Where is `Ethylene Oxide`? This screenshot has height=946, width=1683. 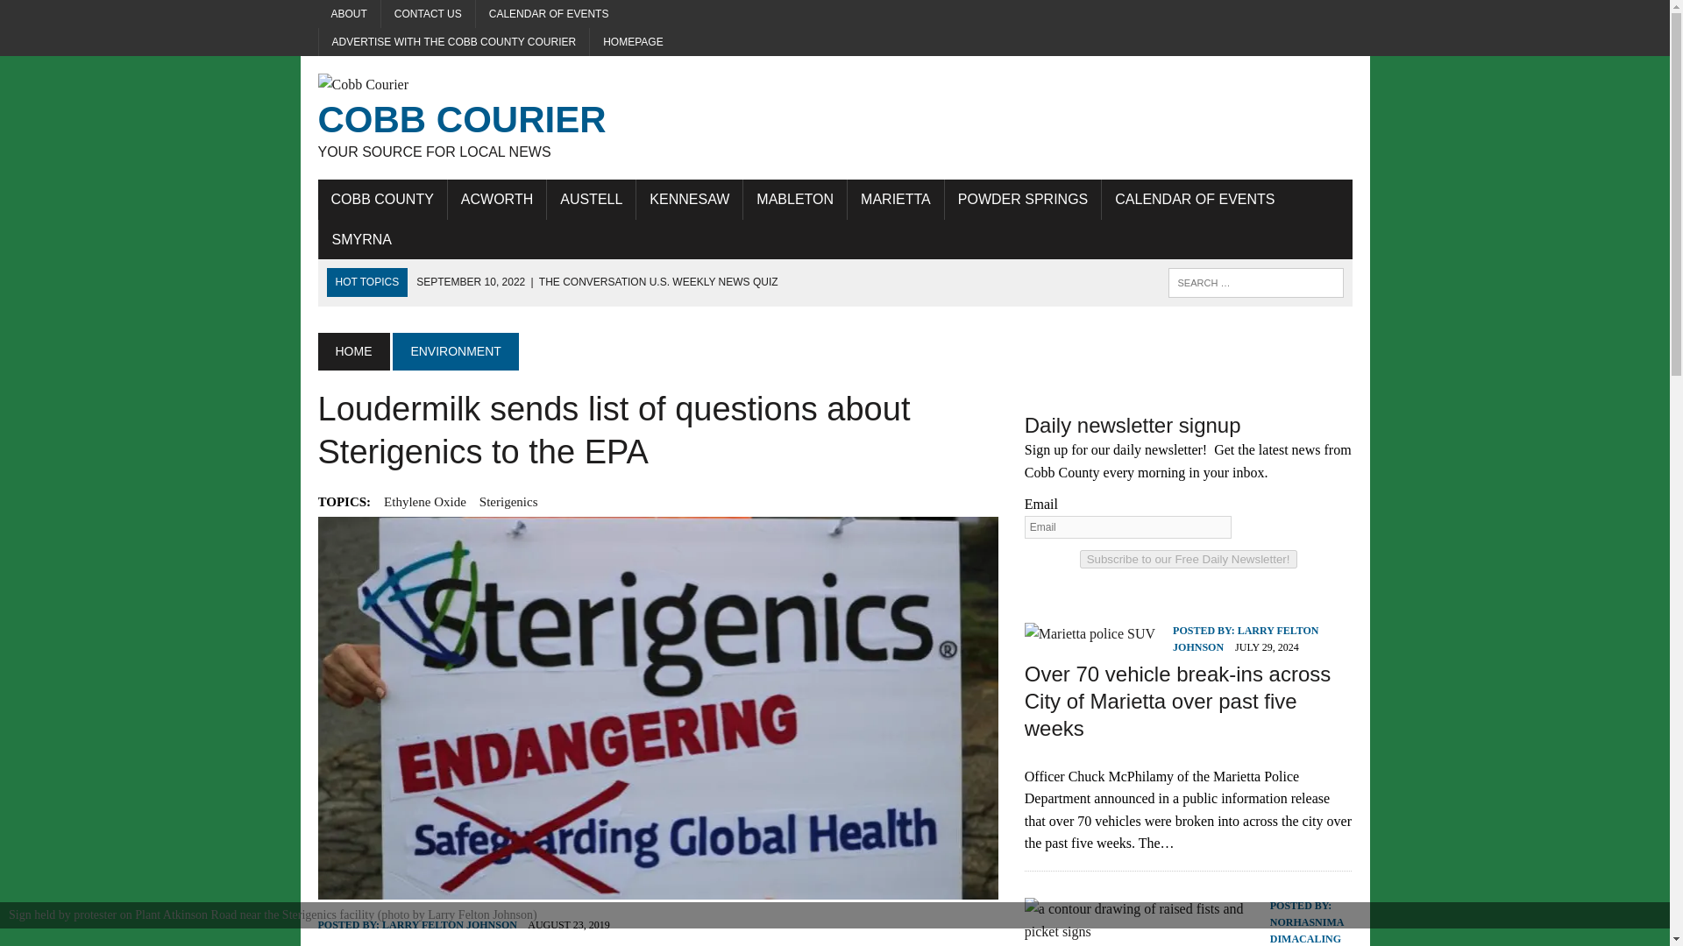 Ethylene Oxide is located at coordinates (449, 924).